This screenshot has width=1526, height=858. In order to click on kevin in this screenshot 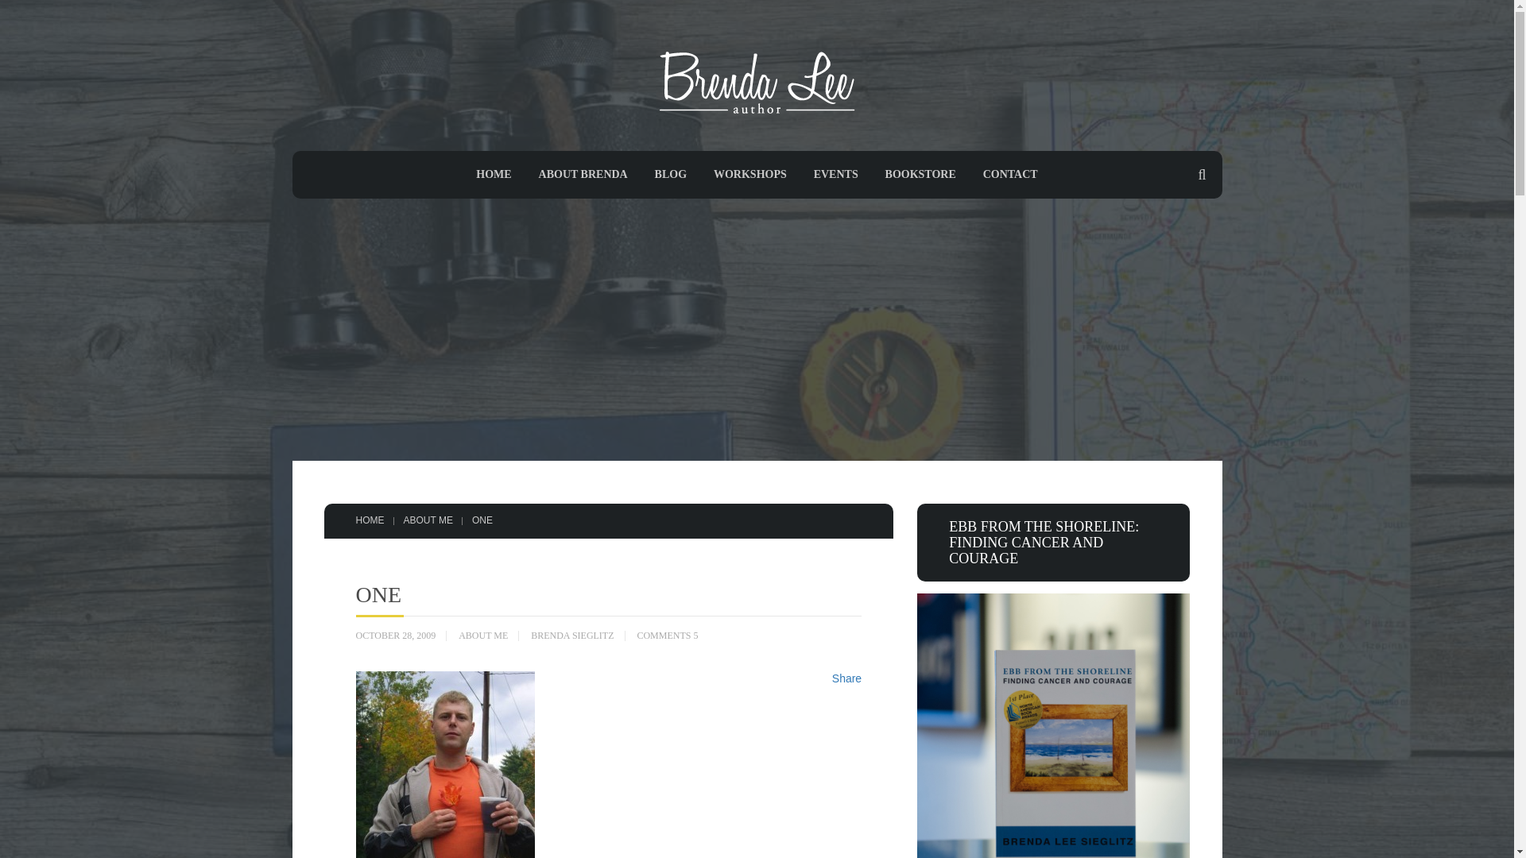, I will do `click(445, 764)`.